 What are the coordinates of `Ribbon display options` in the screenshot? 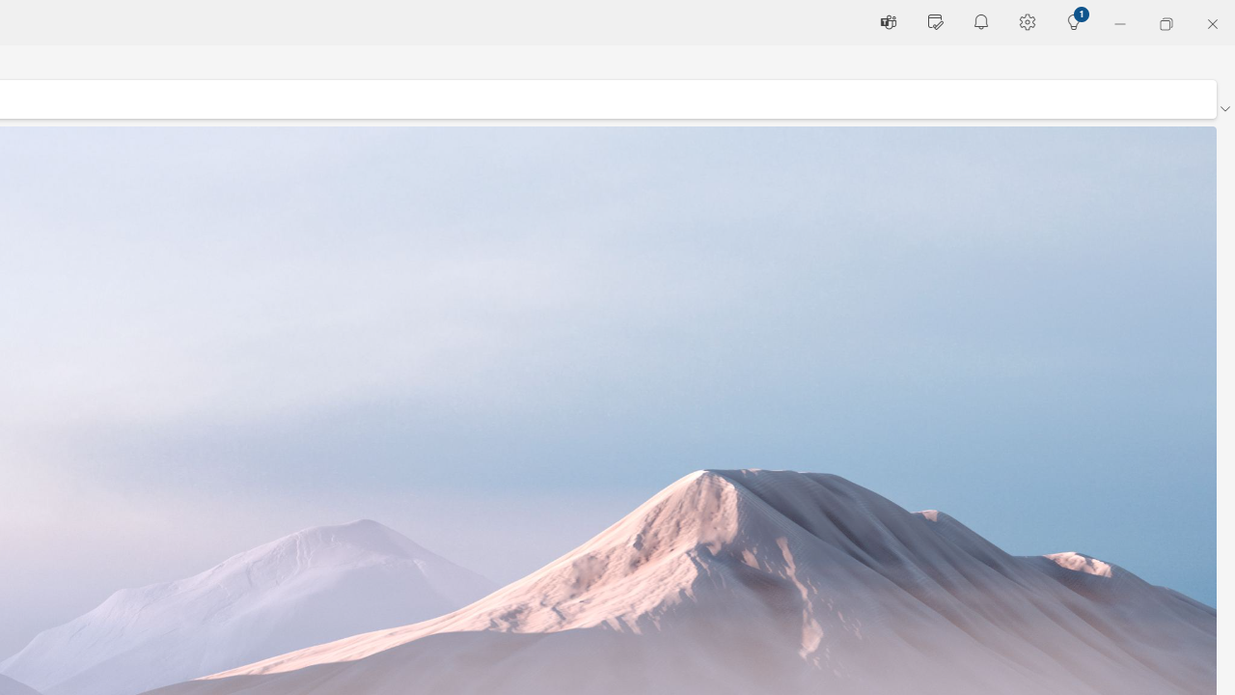 It's located at (1224, 108).